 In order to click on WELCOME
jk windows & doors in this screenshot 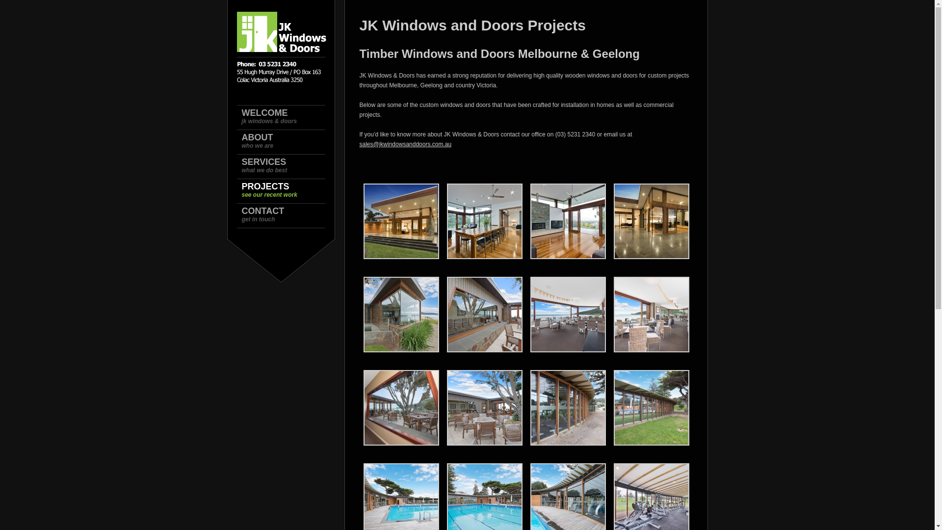, I will do `click(286, 118)`.